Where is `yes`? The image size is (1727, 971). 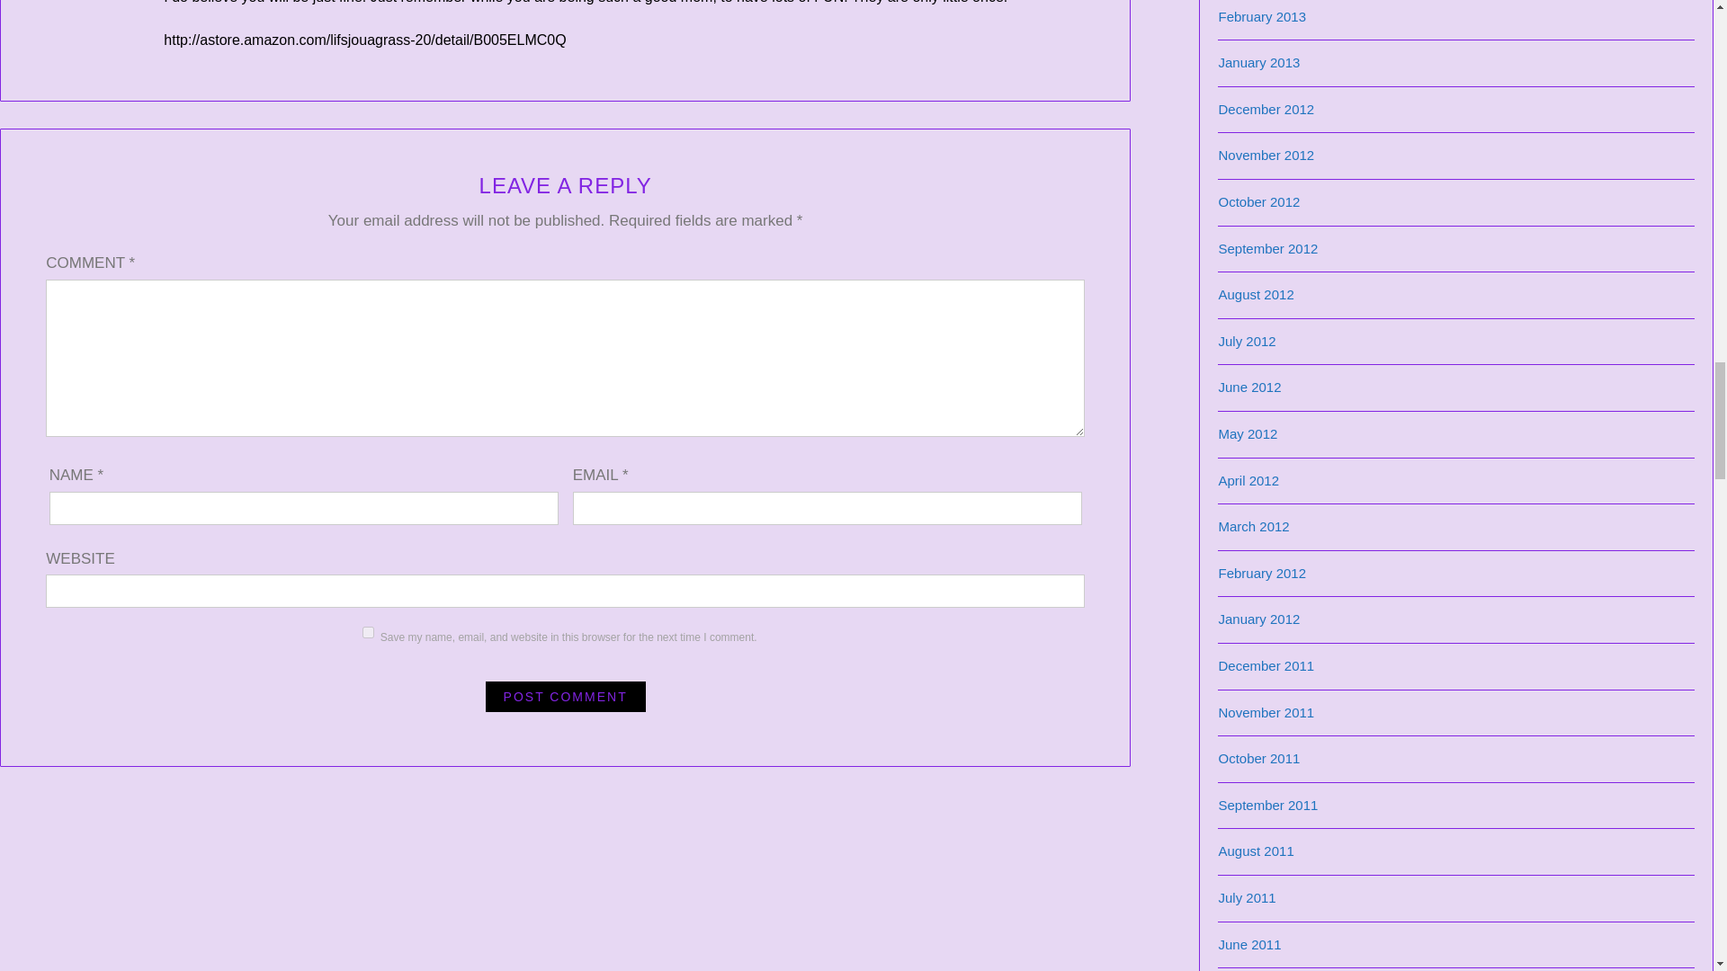 yes is located at coordinates (369, 631).